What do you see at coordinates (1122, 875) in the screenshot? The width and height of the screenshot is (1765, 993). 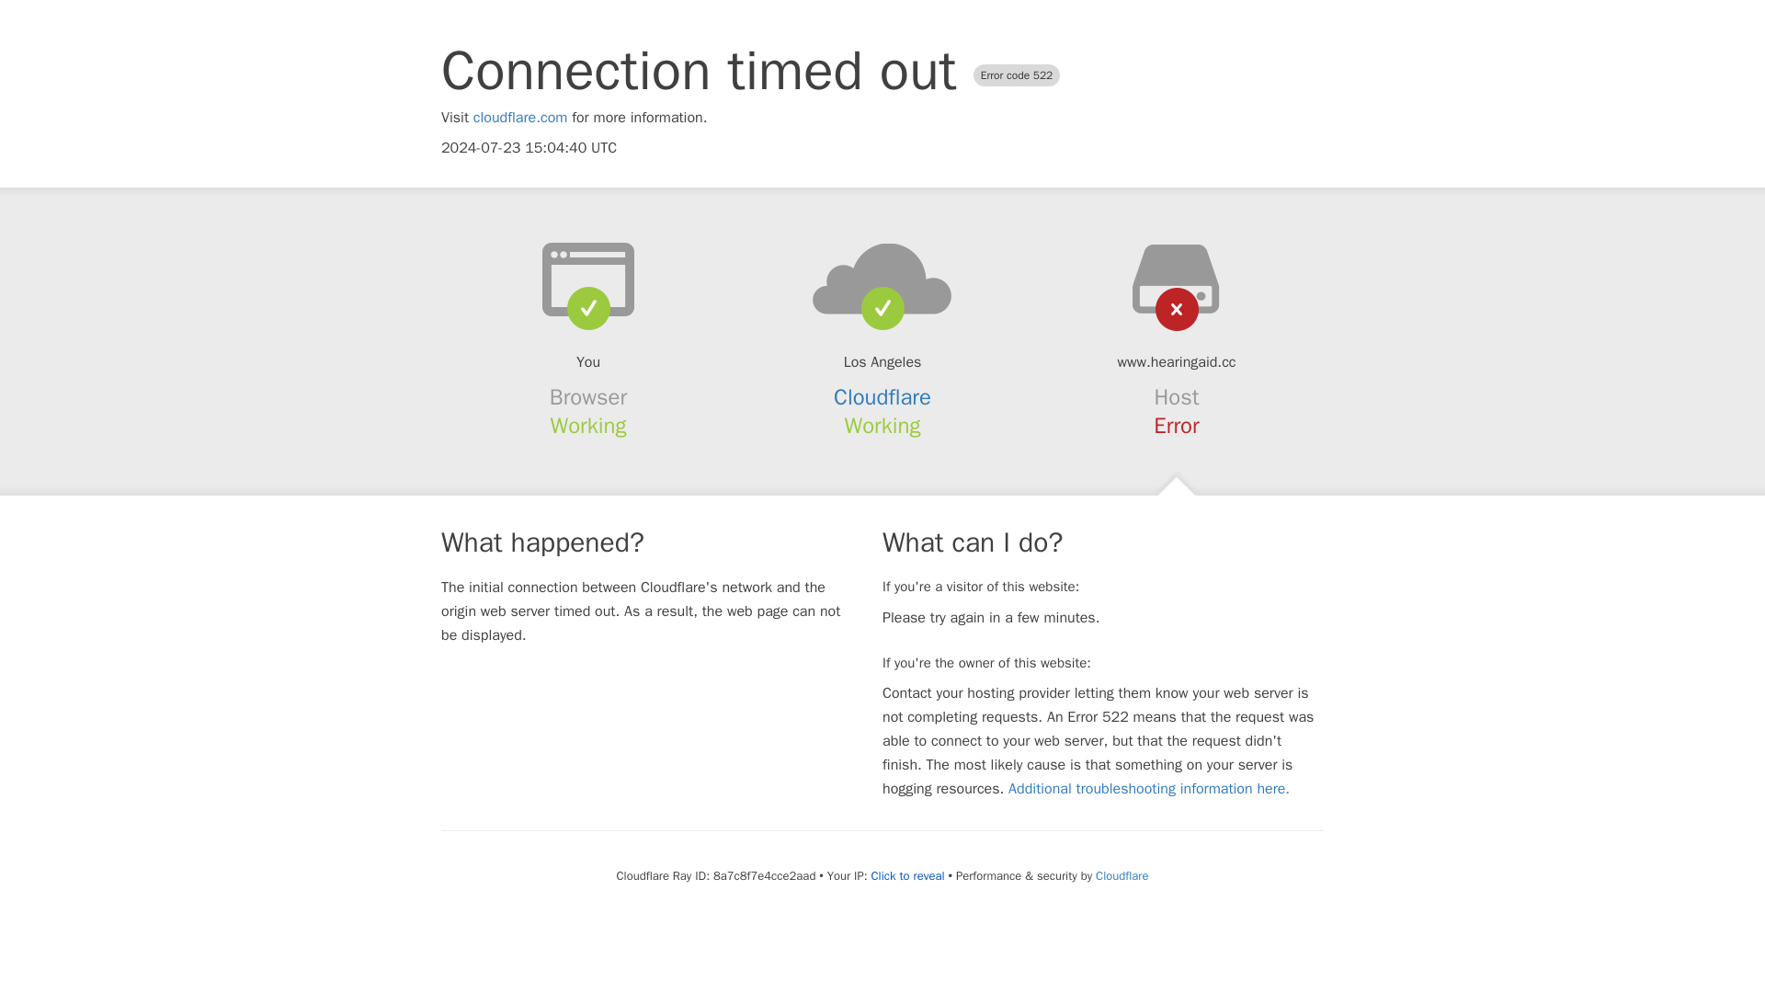 I see `Cloudflare` at bounding box center [1122, 875].